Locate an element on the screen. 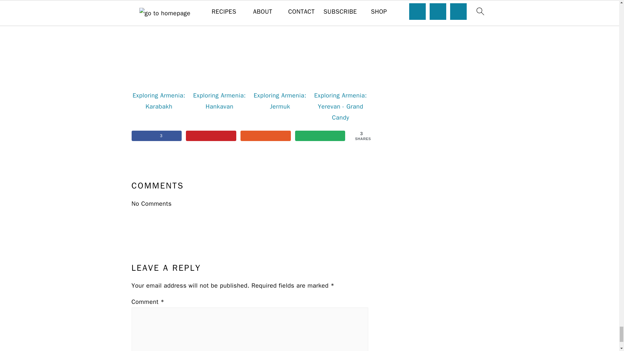 The width and height of the screenshot is (624, 351). Share on Facebook is located at coordinates (156, 136).